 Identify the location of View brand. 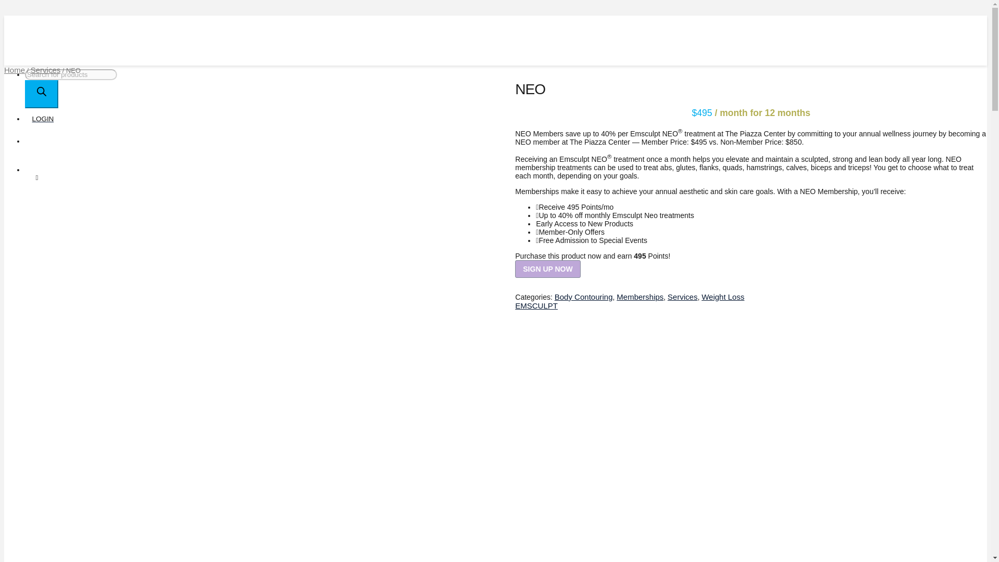
(536, 305).